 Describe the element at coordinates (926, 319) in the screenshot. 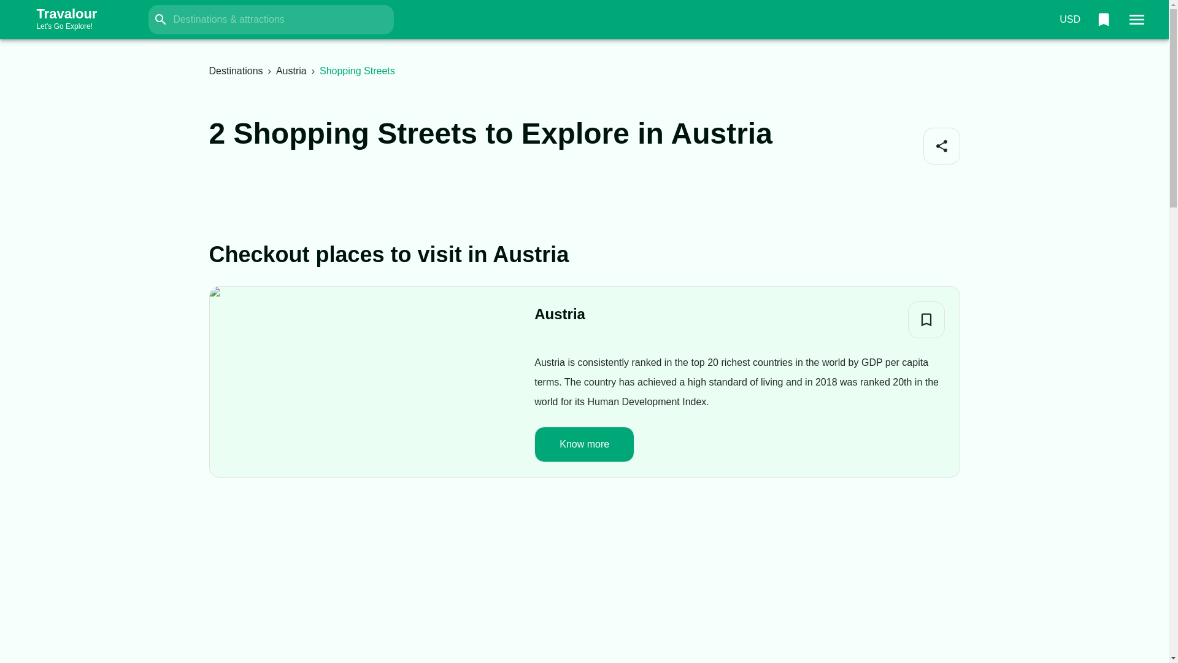

I see `Add to Bucket List` at that location.